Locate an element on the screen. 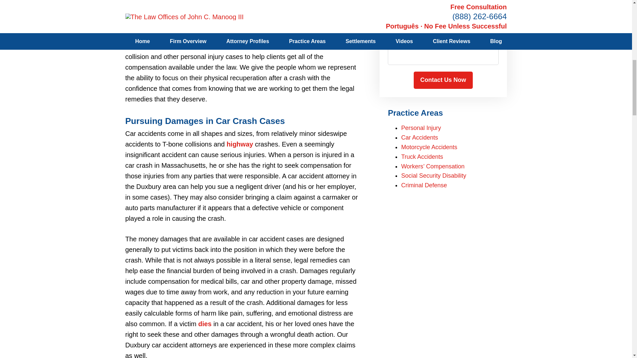  Truck Accidents is located at coordinates (422, 156).